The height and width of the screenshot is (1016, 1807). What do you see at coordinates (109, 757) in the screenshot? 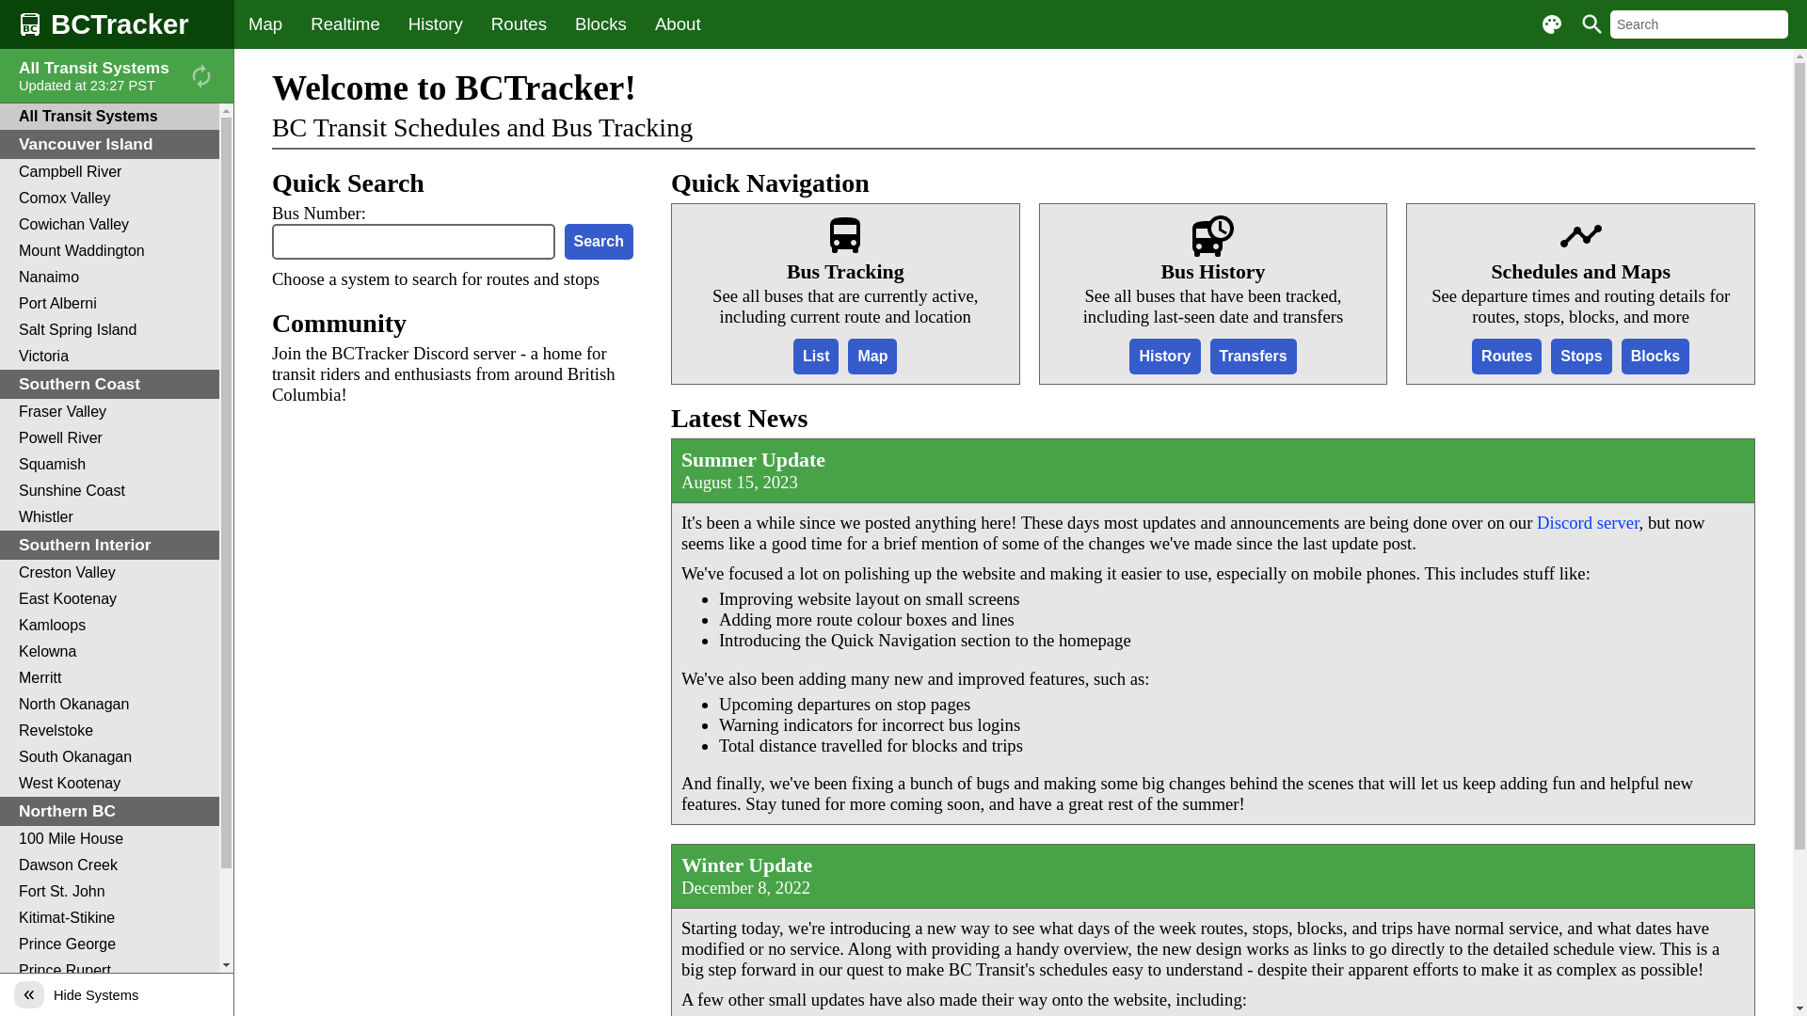
I see `South Okanagan` at bounding box center [109, 757].